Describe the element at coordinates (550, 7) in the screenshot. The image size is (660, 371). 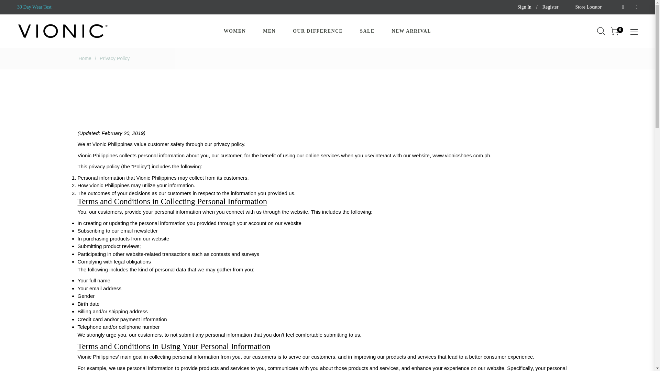
I see `Register` at that location.